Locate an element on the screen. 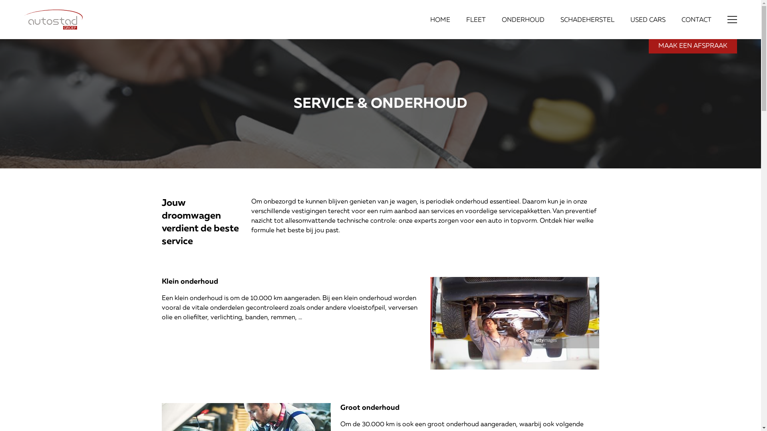 Image resolution: width=767 pixels, height=431 pixels. MAAK EEN AFSPRAAK is located at coordinates (693, 46).